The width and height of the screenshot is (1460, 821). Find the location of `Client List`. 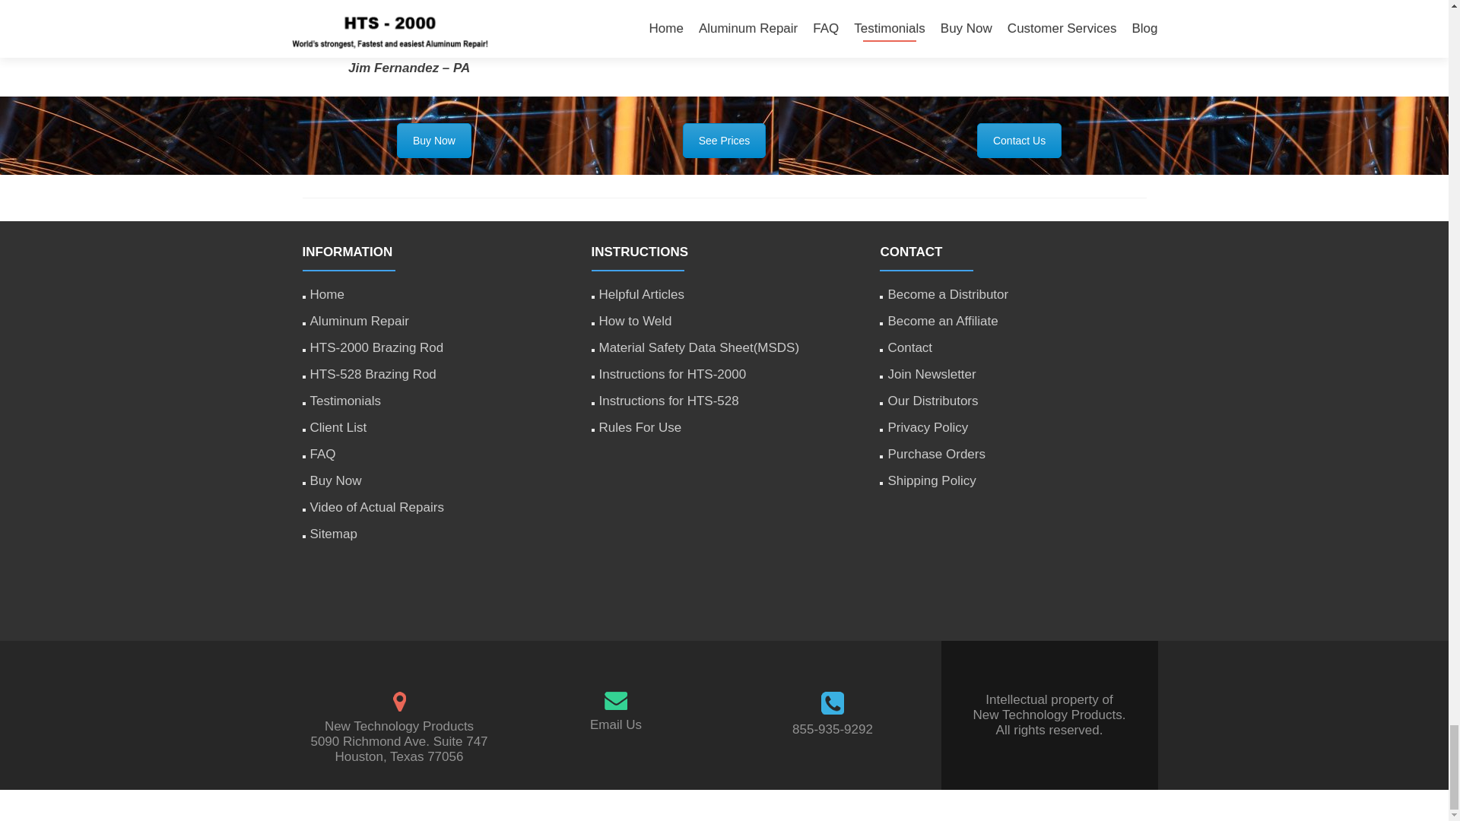

Client List is located at coordinates (338, 427).